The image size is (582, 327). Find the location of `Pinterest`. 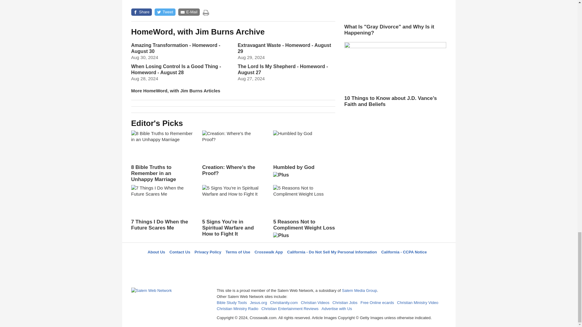

Pinterest is located at coordinates (303, 263).